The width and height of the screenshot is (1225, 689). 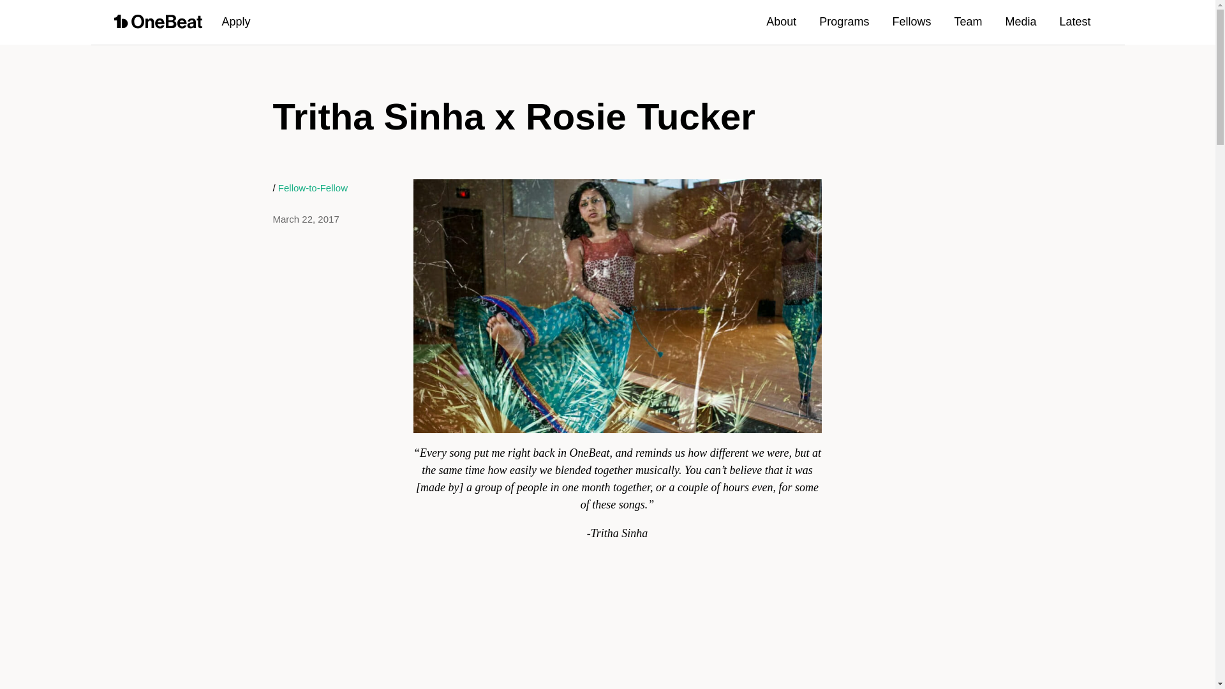 What do you see at coordinates (843, 22) in the screenshot?
I see `Programs` at bounding box center [843, 22].